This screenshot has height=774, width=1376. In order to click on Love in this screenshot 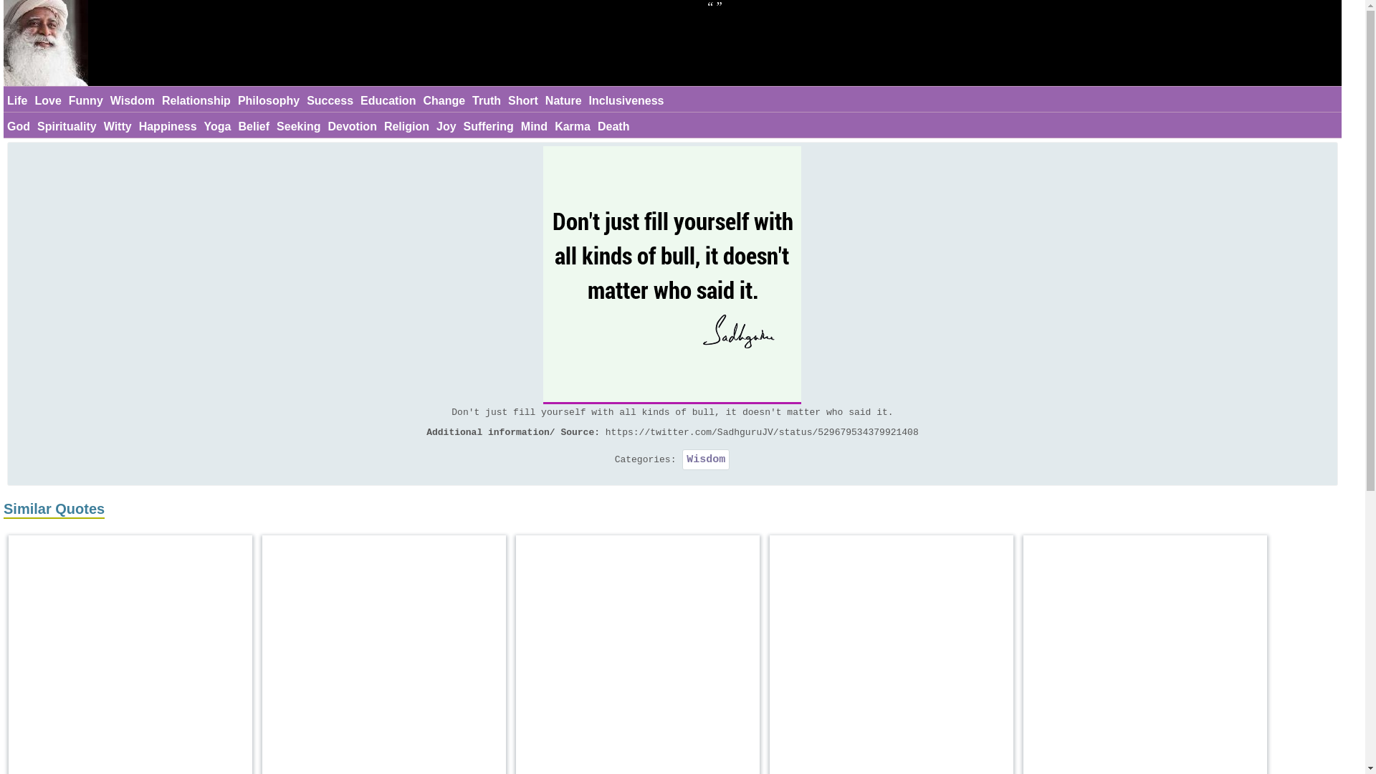, I will do `click(47, 101)`.